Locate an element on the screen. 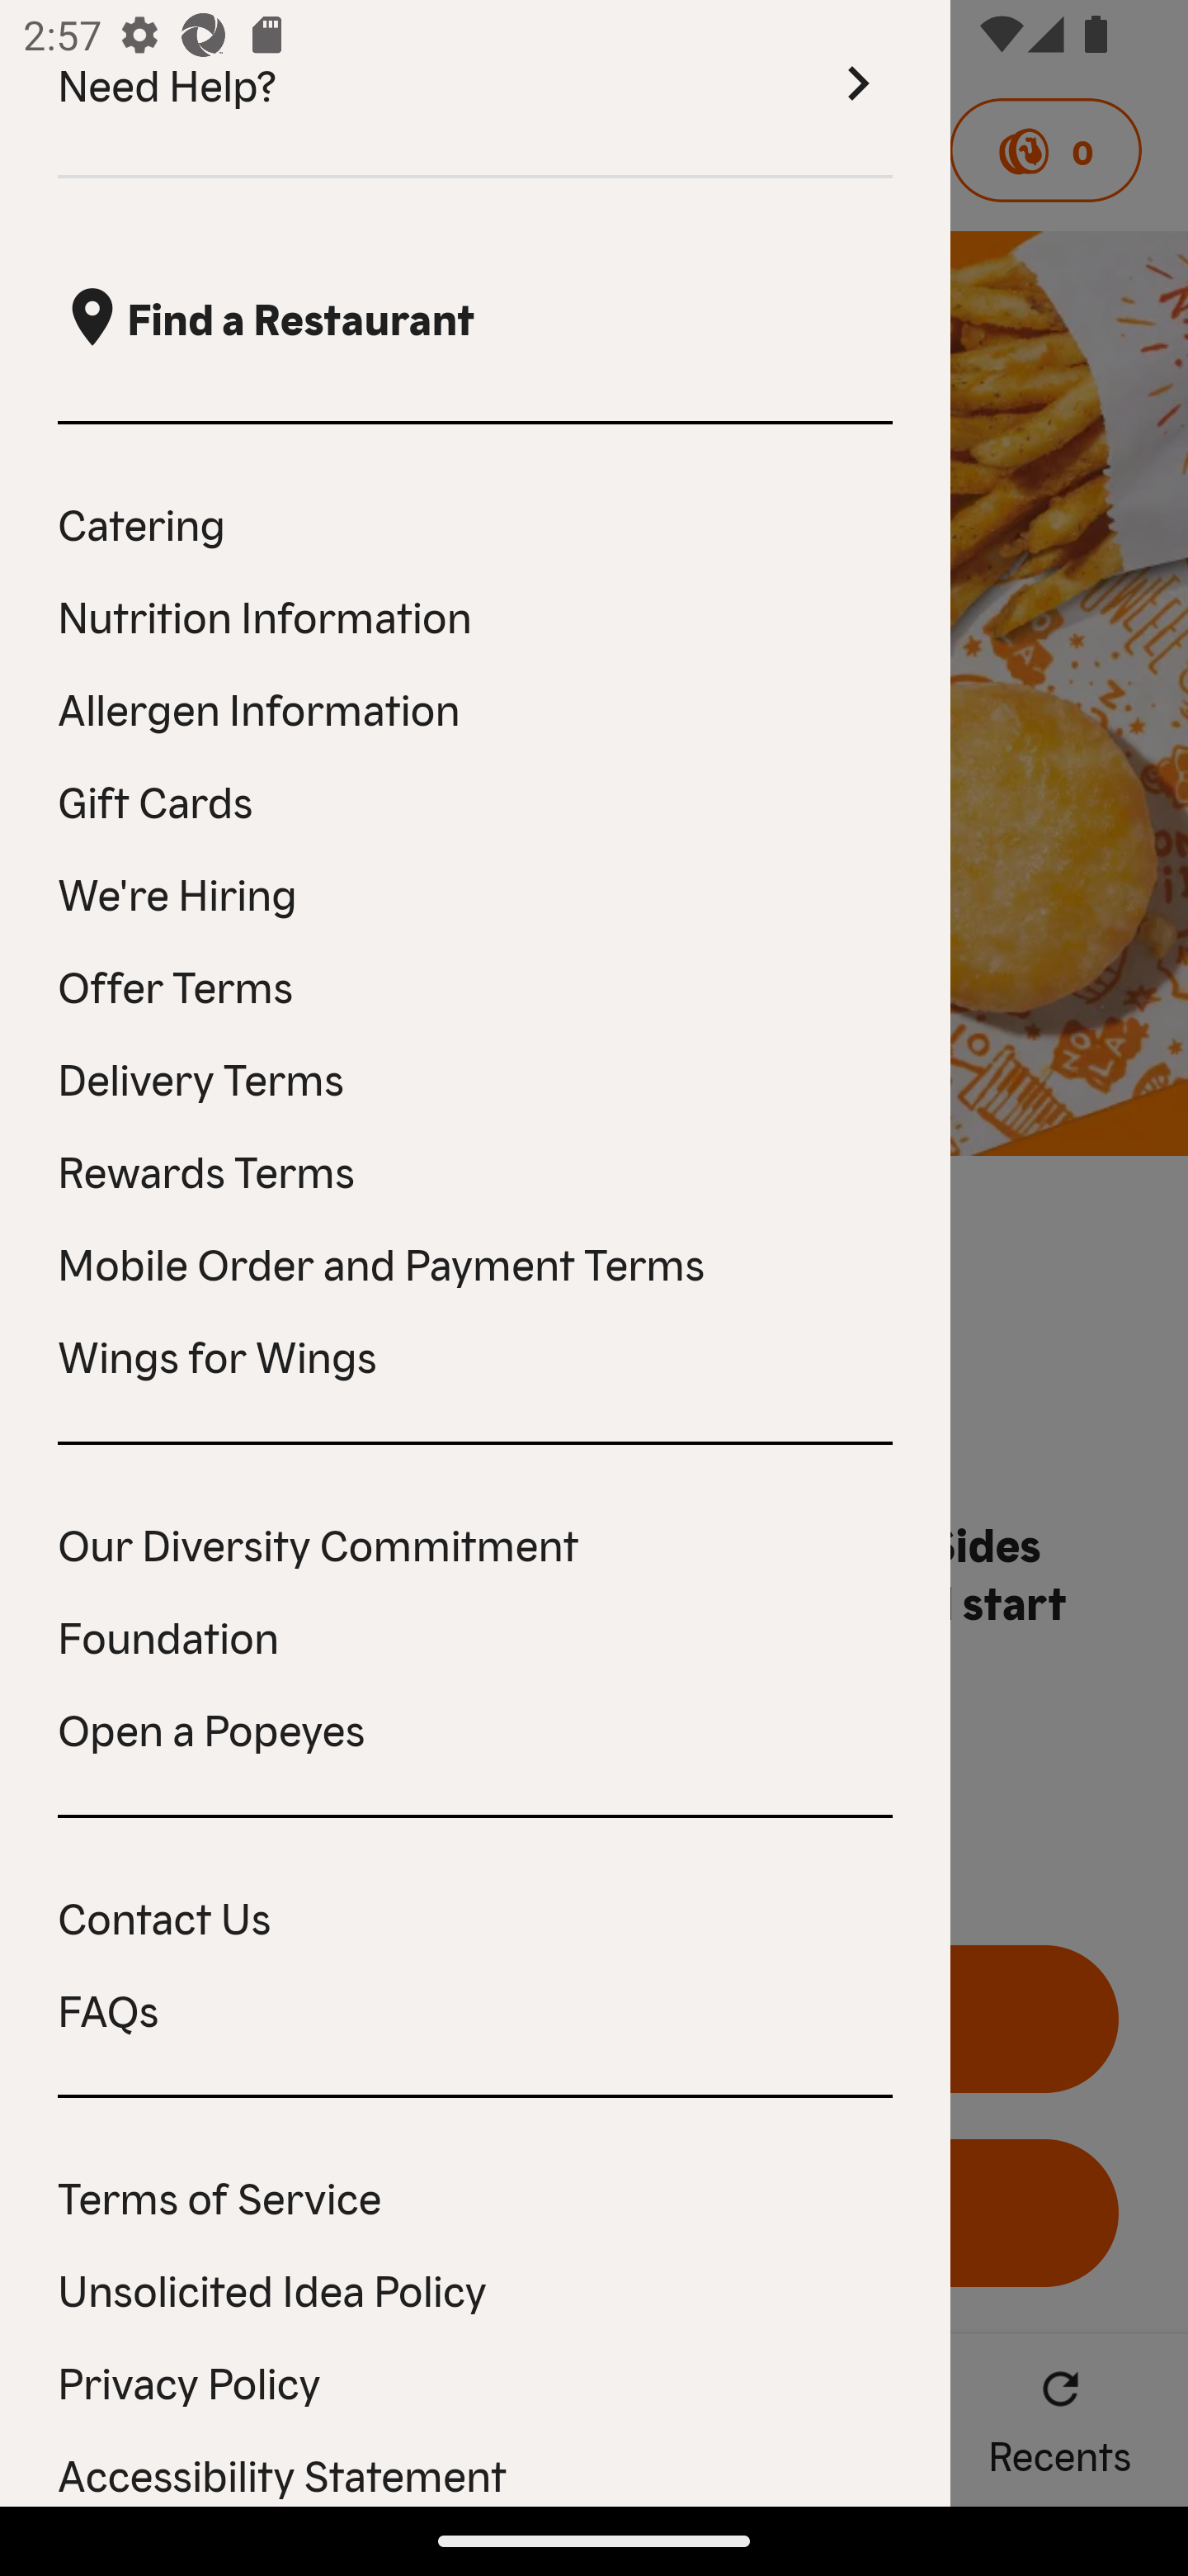 This screenshot has height=2576, width=1188. , Find a Restaurant  Find a Restaurant is located at coordinates (475, 318).